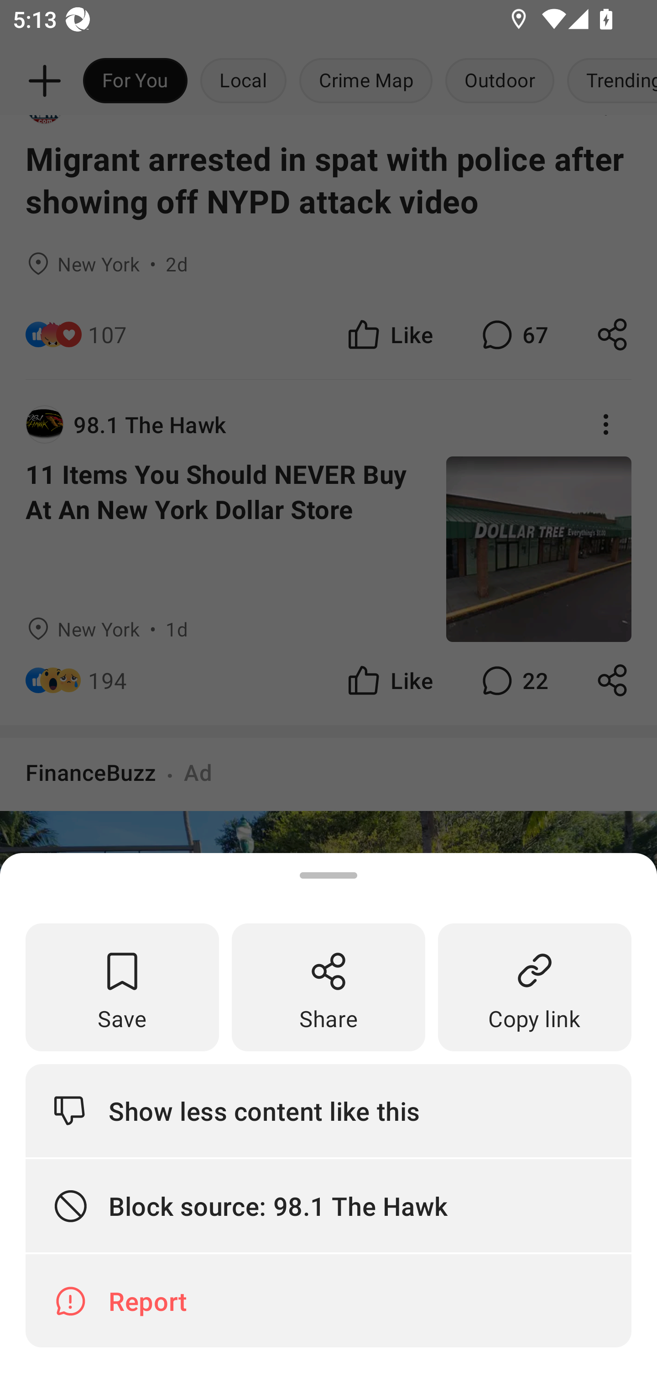  I want to click on Share, so click(328, 987).